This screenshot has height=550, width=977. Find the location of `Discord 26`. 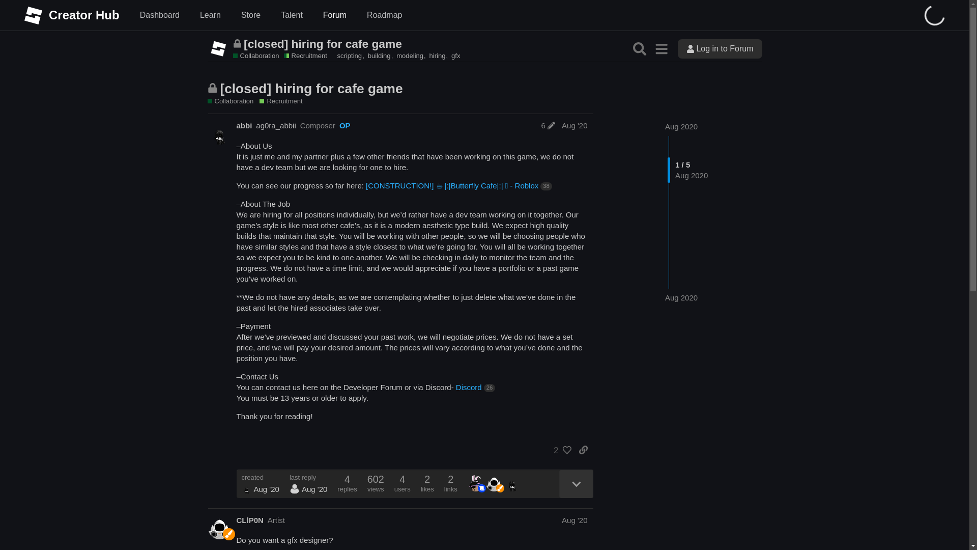

Discord 26 is located at coordinates (475, 387).